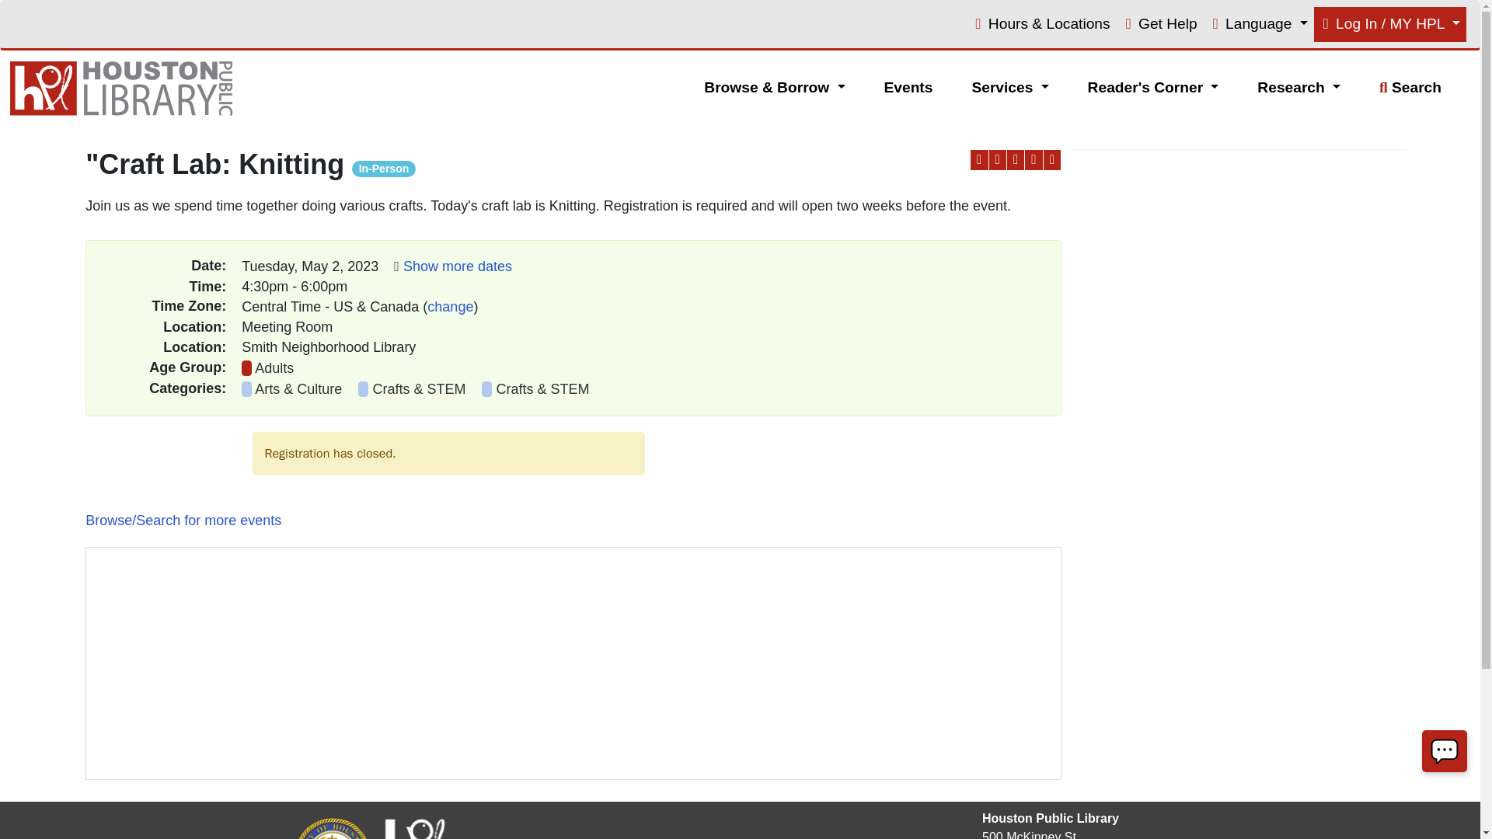 This screenshot has width=1492, height=839. I want to click on Reader's Corner, so click(1153, 88).